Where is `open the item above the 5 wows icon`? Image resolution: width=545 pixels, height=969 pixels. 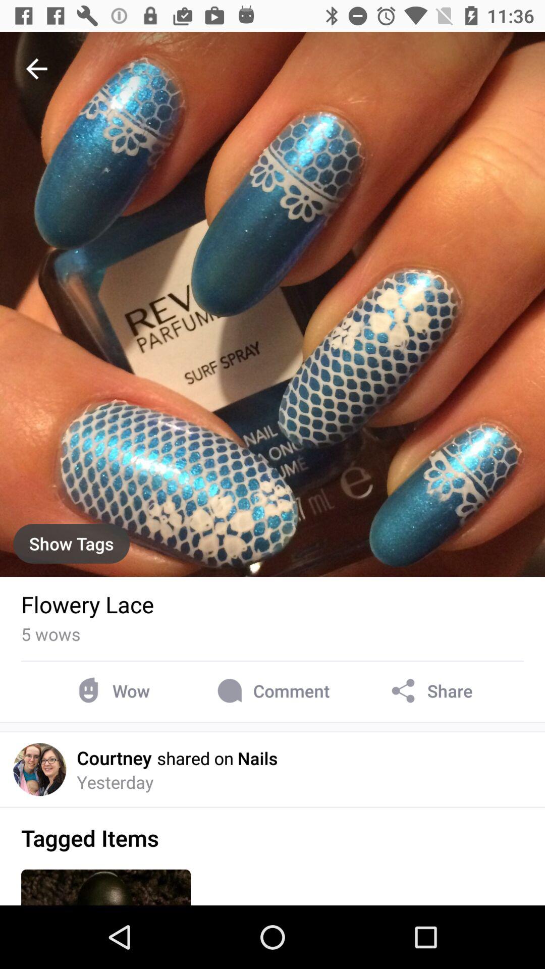
open the item above the 5 wows icon is located at coordinates (88, 604).